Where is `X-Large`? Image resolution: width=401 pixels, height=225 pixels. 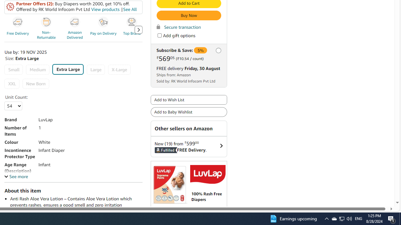 X-Large is located at coordinates (119, 70).